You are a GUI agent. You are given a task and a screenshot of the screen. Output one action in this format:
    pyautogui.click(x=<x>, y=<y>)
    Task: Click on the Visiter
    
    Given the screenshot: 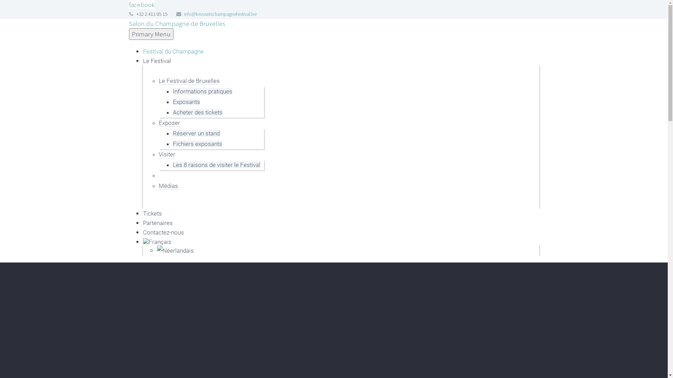 What is the action you would take?
    pyautogui.click(x=167, y=154)
    